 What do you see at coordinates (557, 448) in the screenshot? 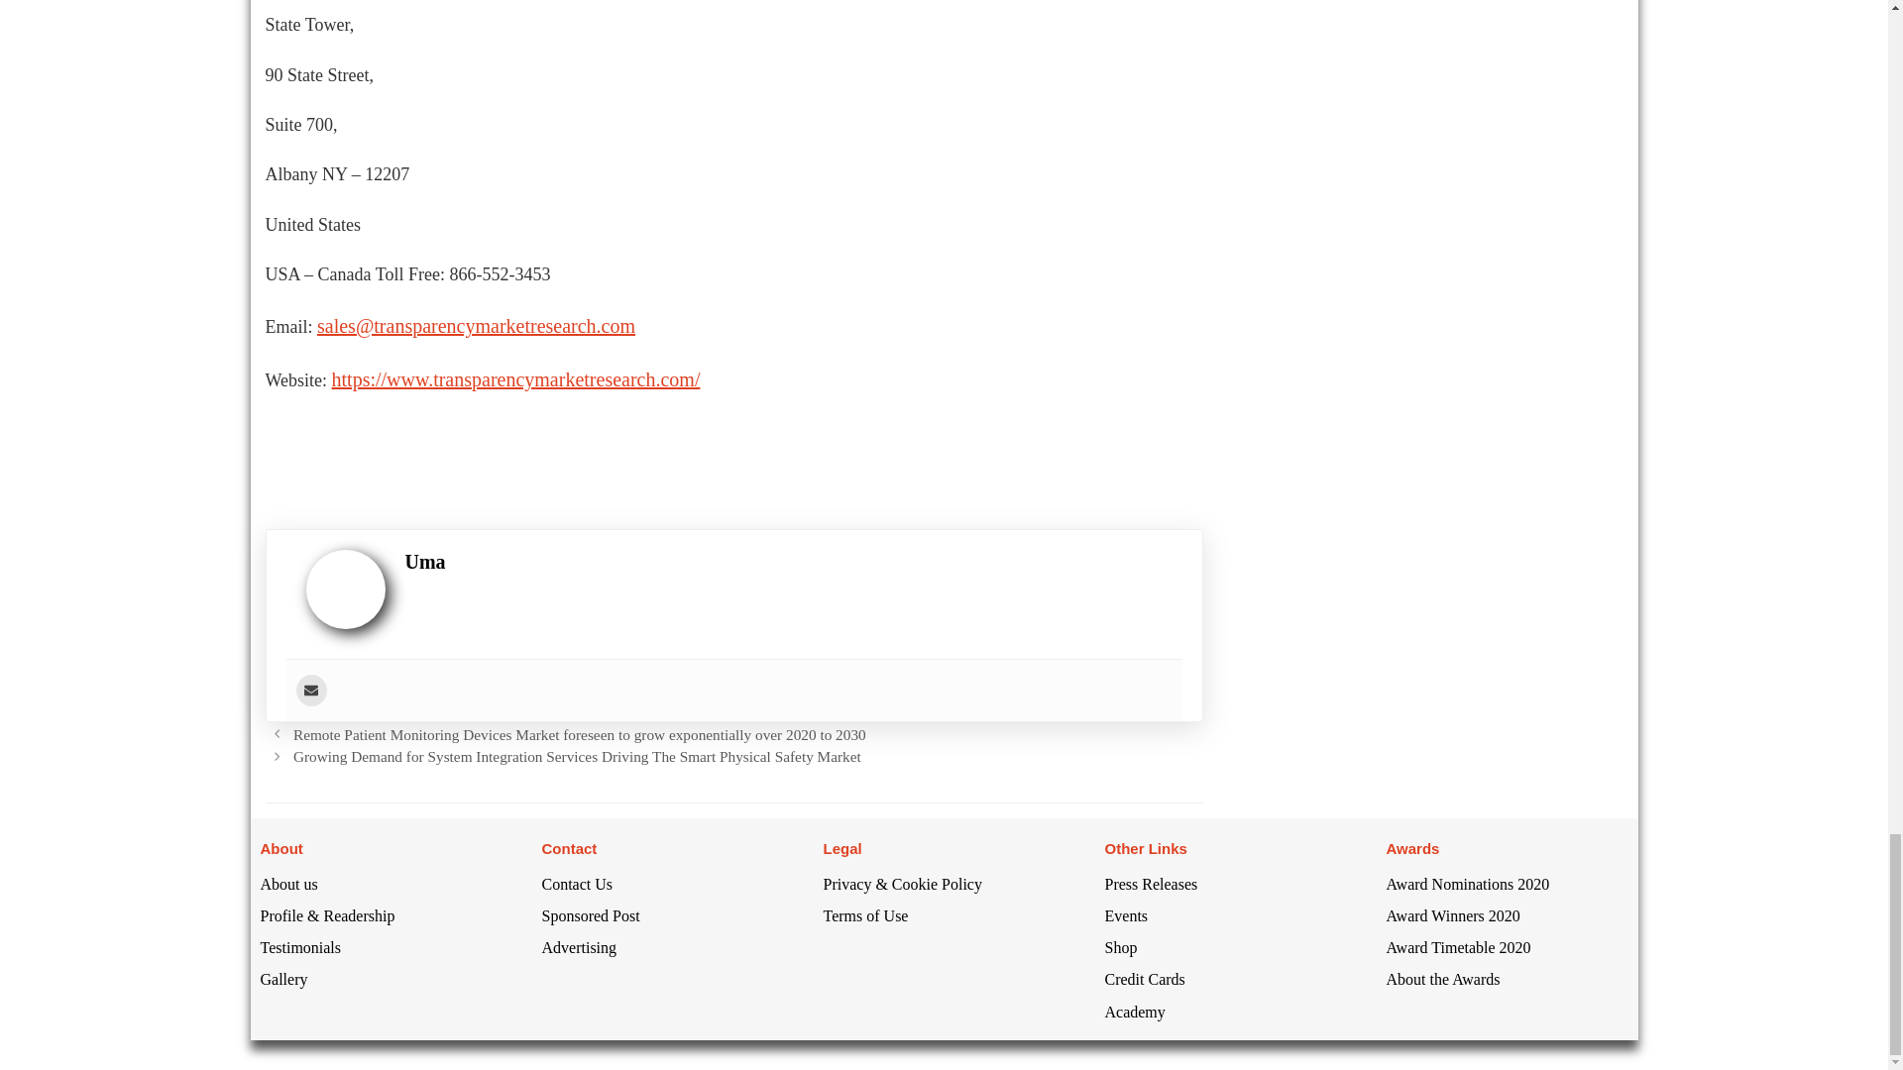
I see `Share on Reddit` at bounding box center [557, 448].